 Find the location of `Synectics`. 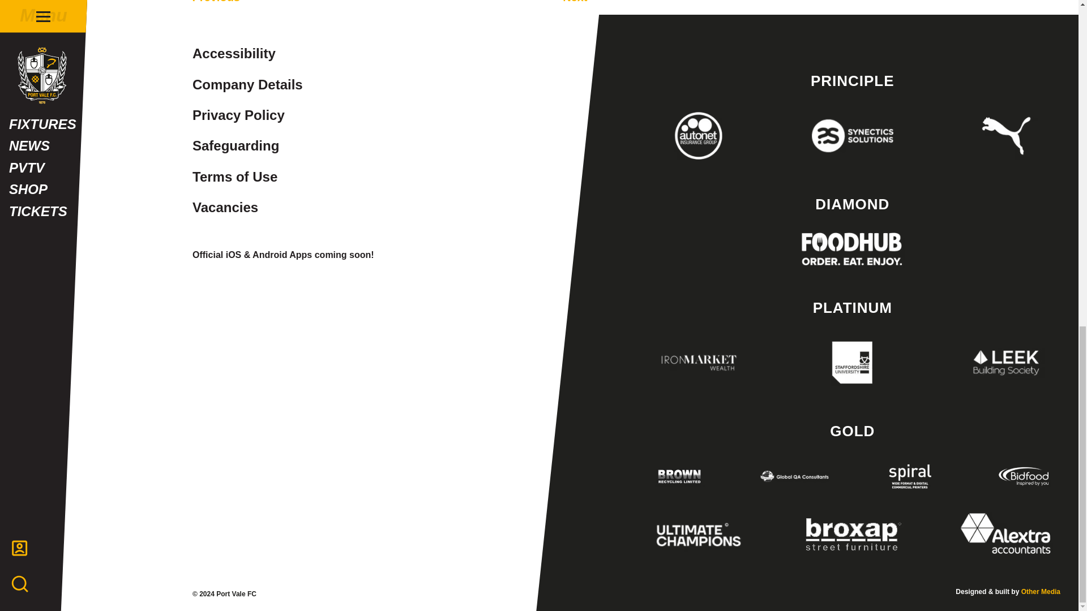

Synectics is located at coordinates (852, 135).